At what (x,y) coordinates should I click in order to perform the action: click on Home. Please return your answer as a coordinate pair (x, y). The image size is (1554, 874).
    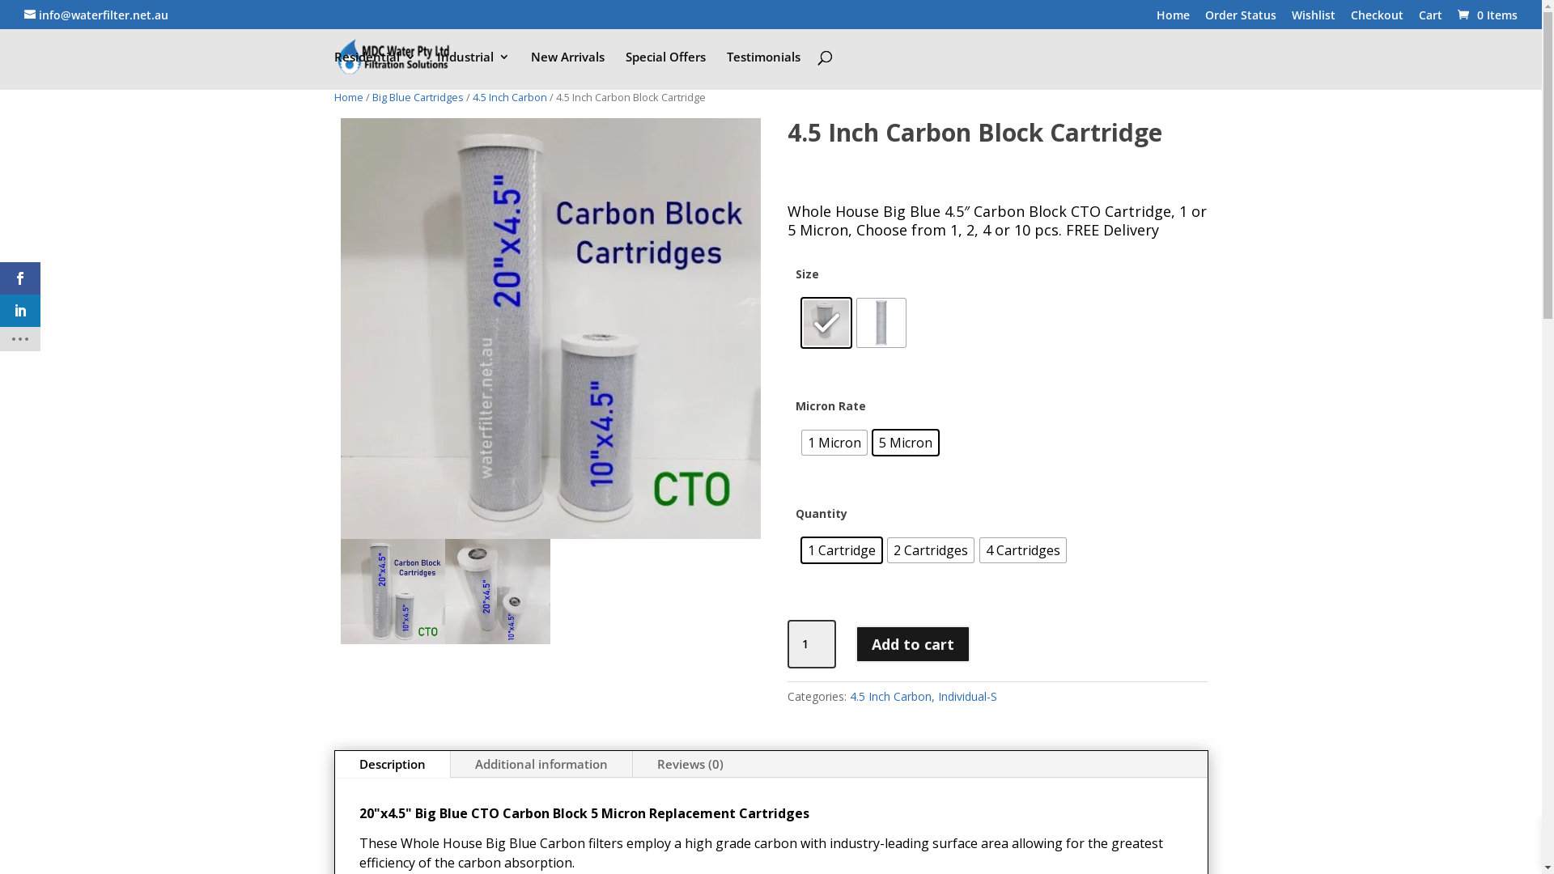
    Looking at the image, I should click on (1174, 19).